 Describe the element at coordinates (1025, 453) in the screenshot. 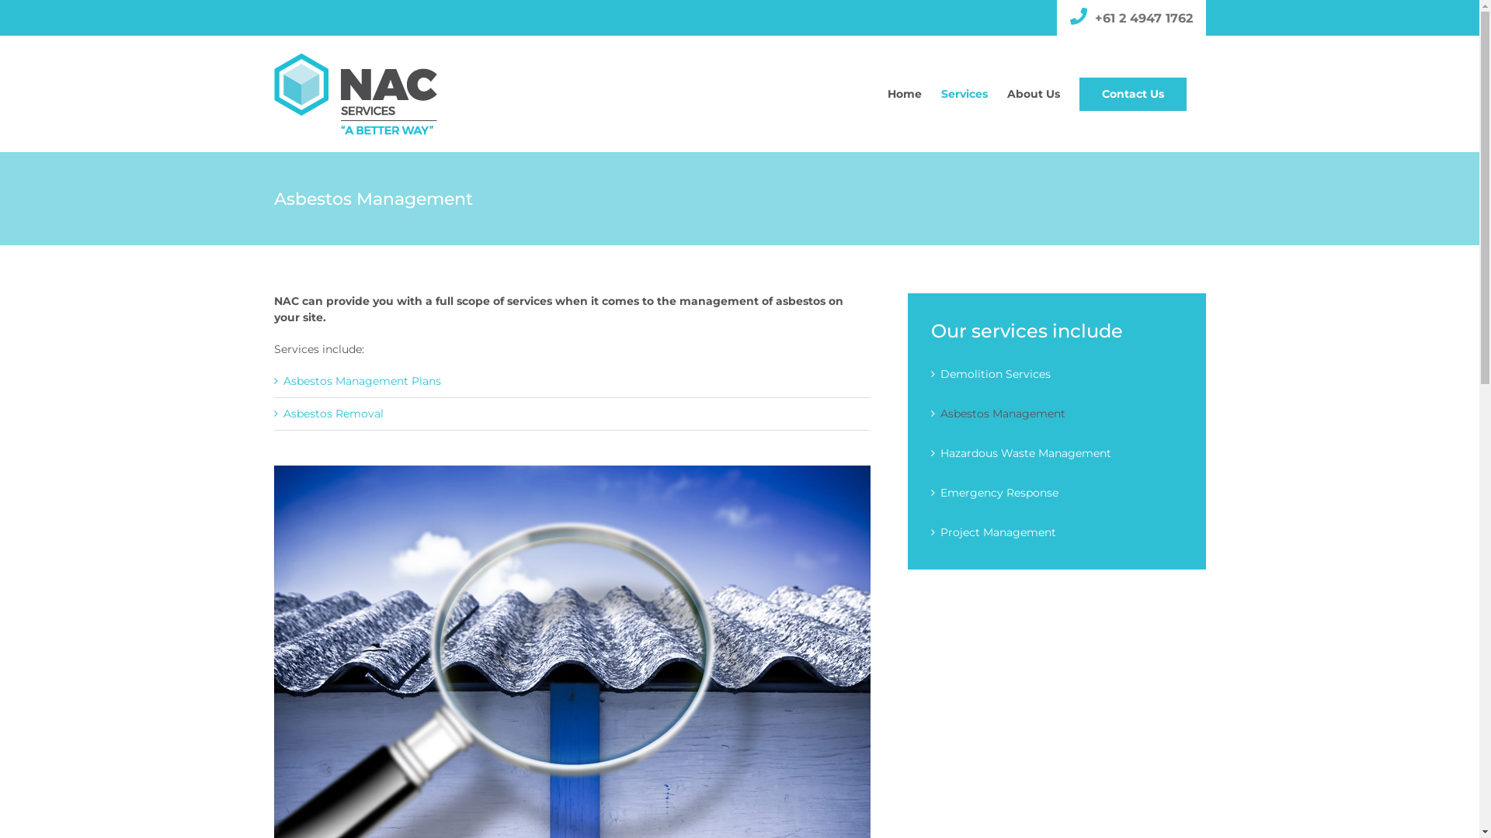

I see `Hazardous Waste Management` at that location.